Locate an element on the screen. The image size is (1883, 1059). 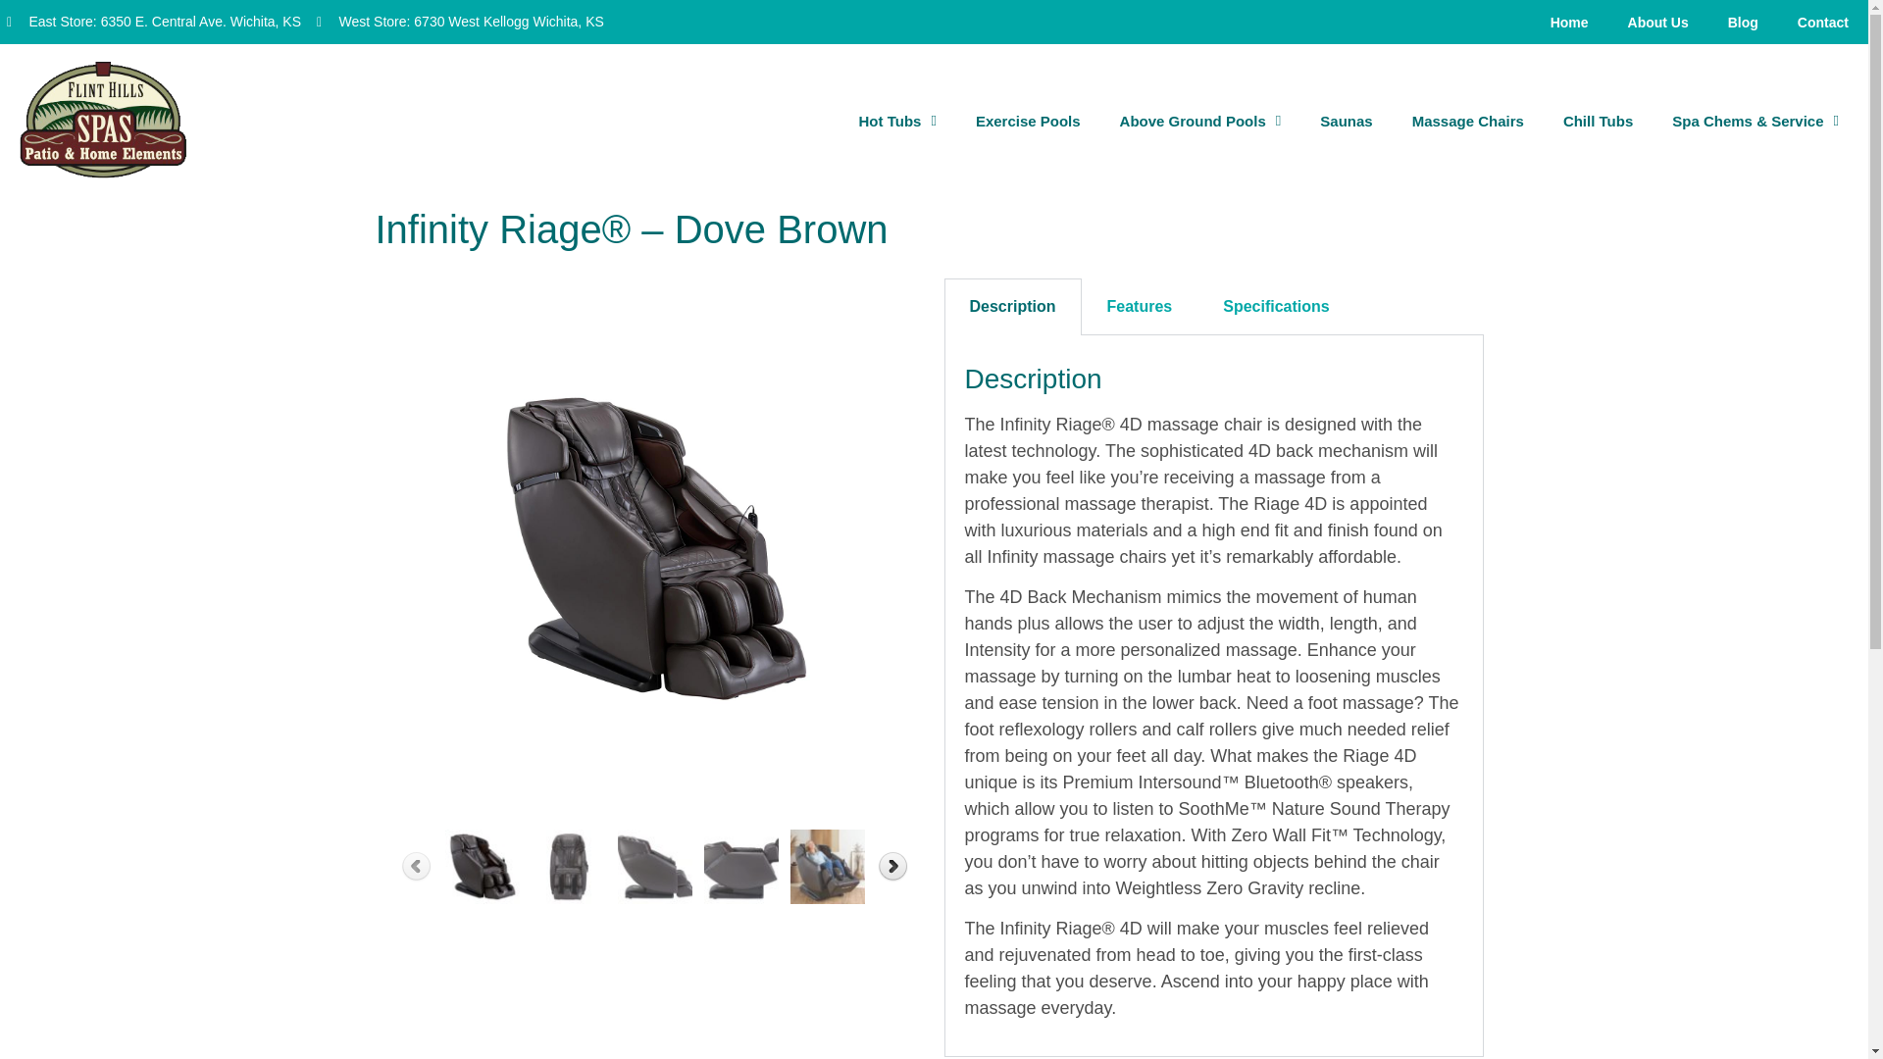
About Us is located at coordinates (1657, 22).